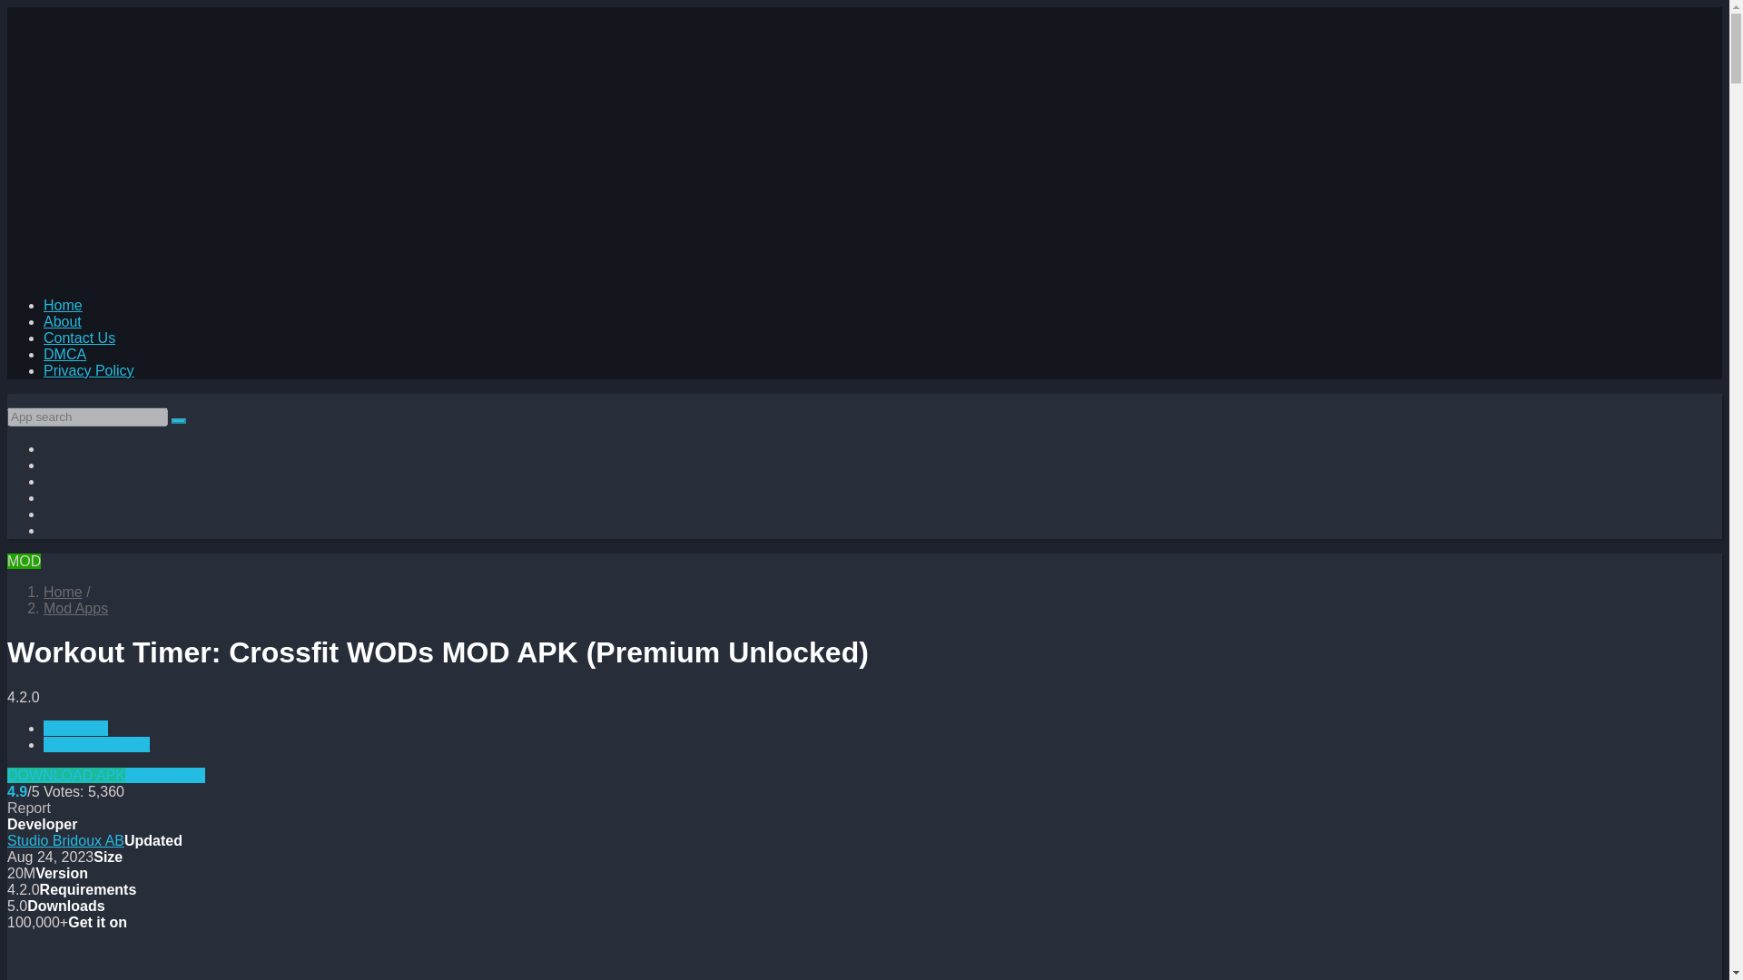 The width and height of the screenshot is (1743, 980). What do you see at coordinates (63, 321) in the screenshot?
I see `About` at bounding box center [63, 321].